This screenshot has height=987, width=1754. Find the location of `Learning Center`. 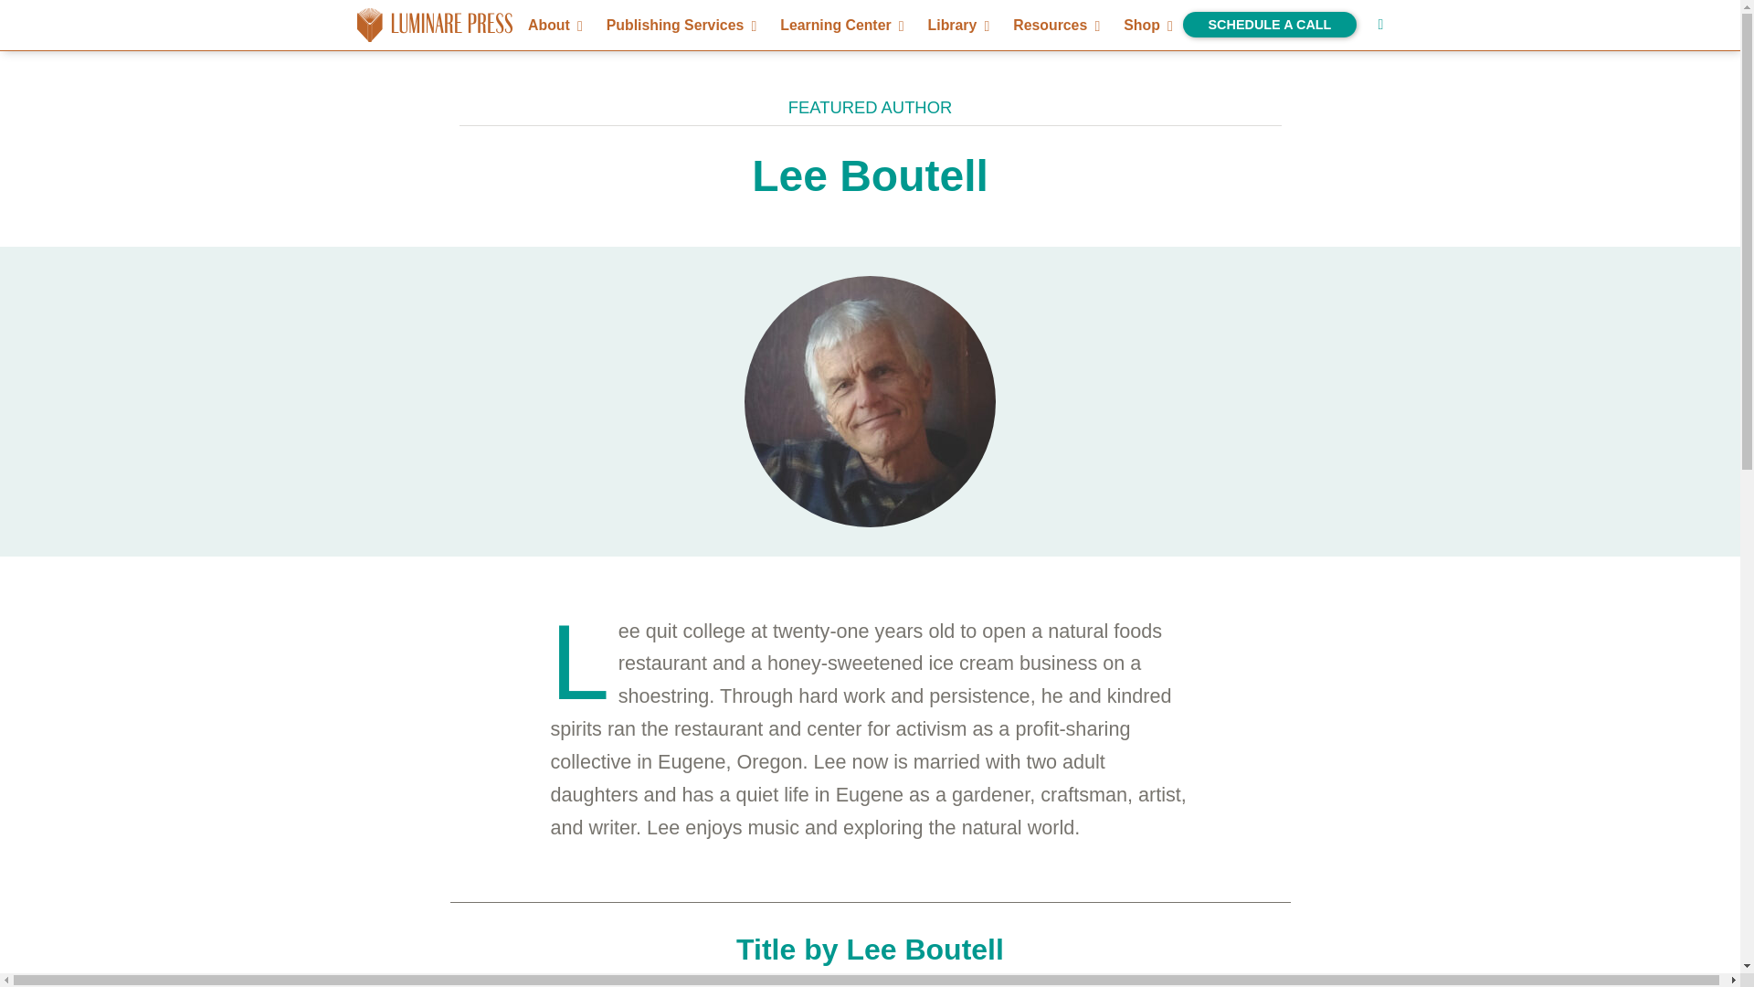

Learning Center is located at coordinates (839, 25).